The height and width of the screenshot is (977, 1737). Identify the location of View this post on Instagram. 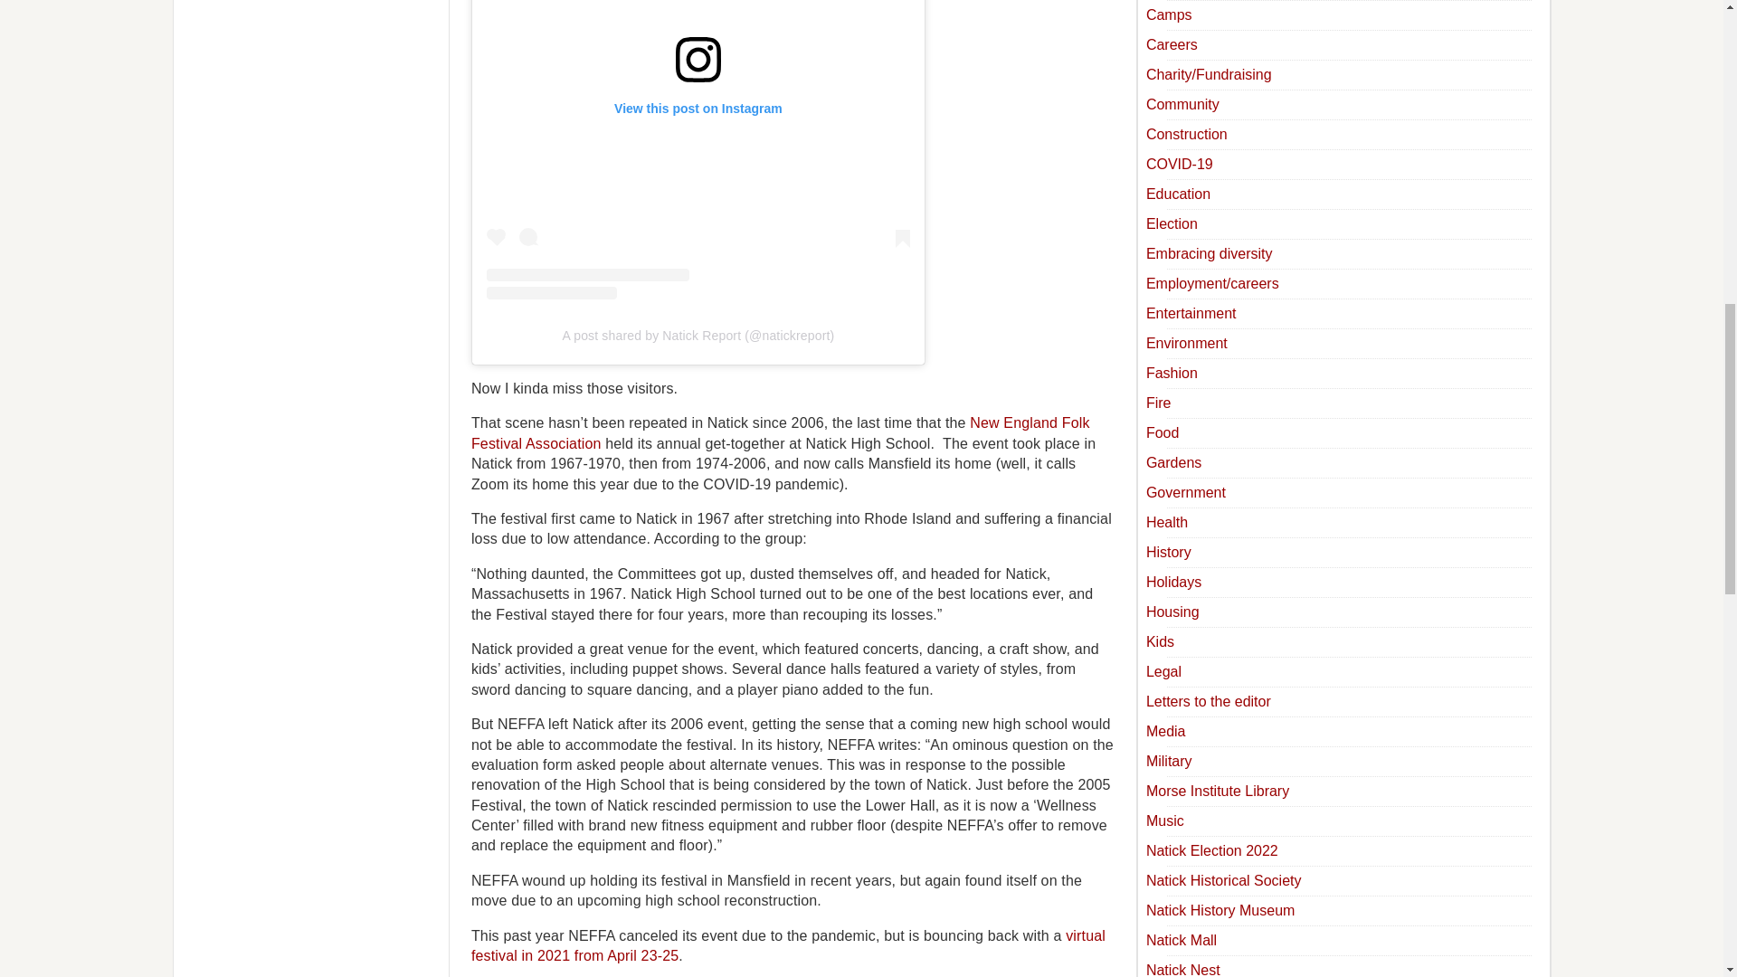
(698, 149).